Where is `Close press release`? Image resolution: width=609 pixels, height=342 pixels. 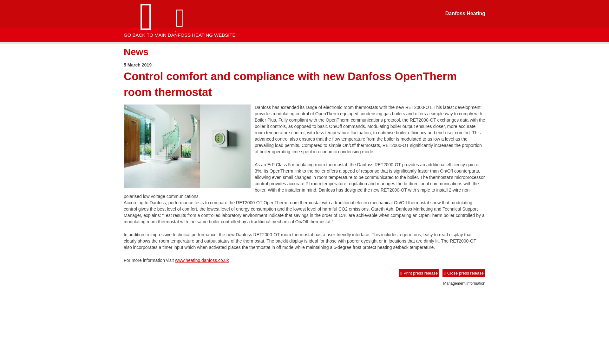
Close press release is located at coordinates (464, 273).